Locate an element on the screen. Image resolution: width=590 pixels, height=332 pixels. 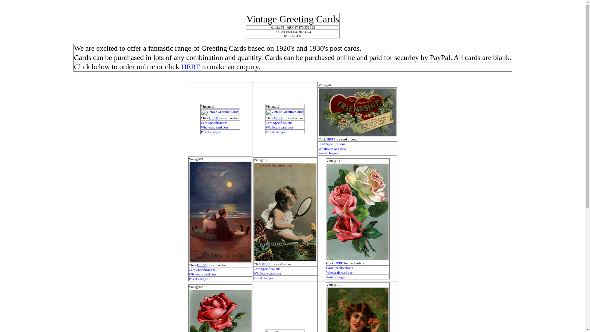
Postal charges is located at coordinates (275, 132).